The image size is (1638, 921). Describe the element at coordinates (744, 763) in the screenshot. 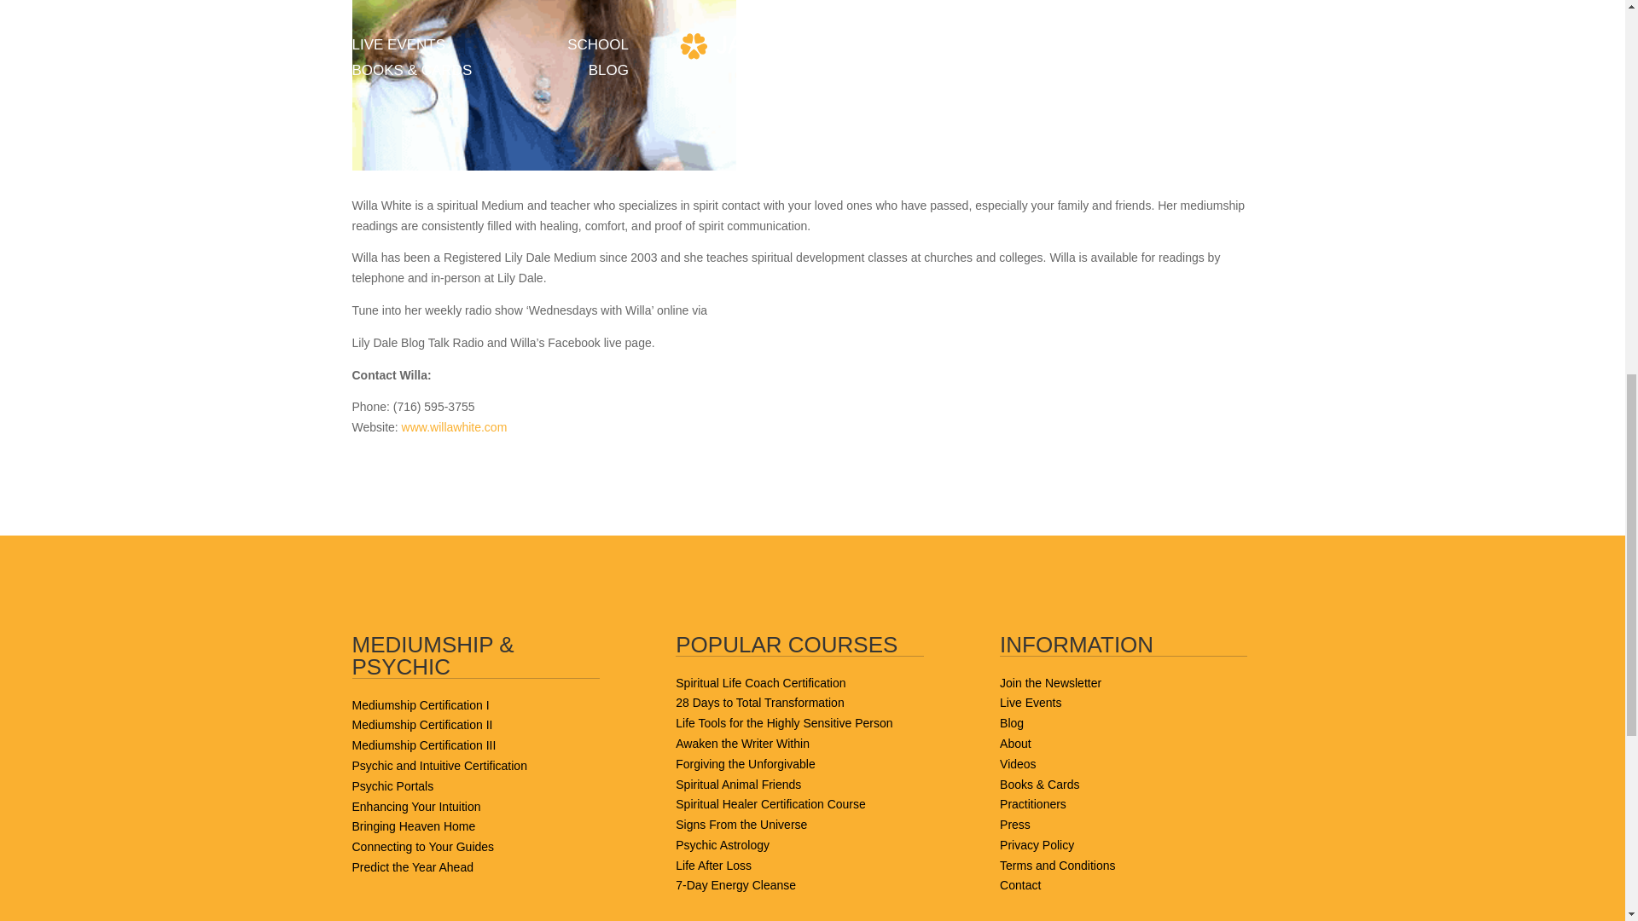

I see `Forgiving the Unforgivable` at that location.